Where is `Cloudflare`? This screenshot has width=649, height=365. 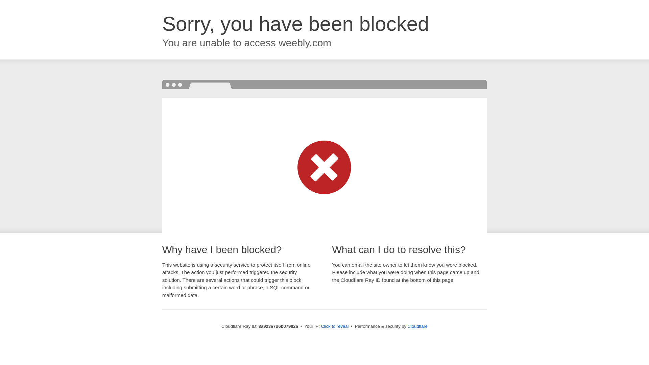 Cloudflare is located at coordinates (417, 326).